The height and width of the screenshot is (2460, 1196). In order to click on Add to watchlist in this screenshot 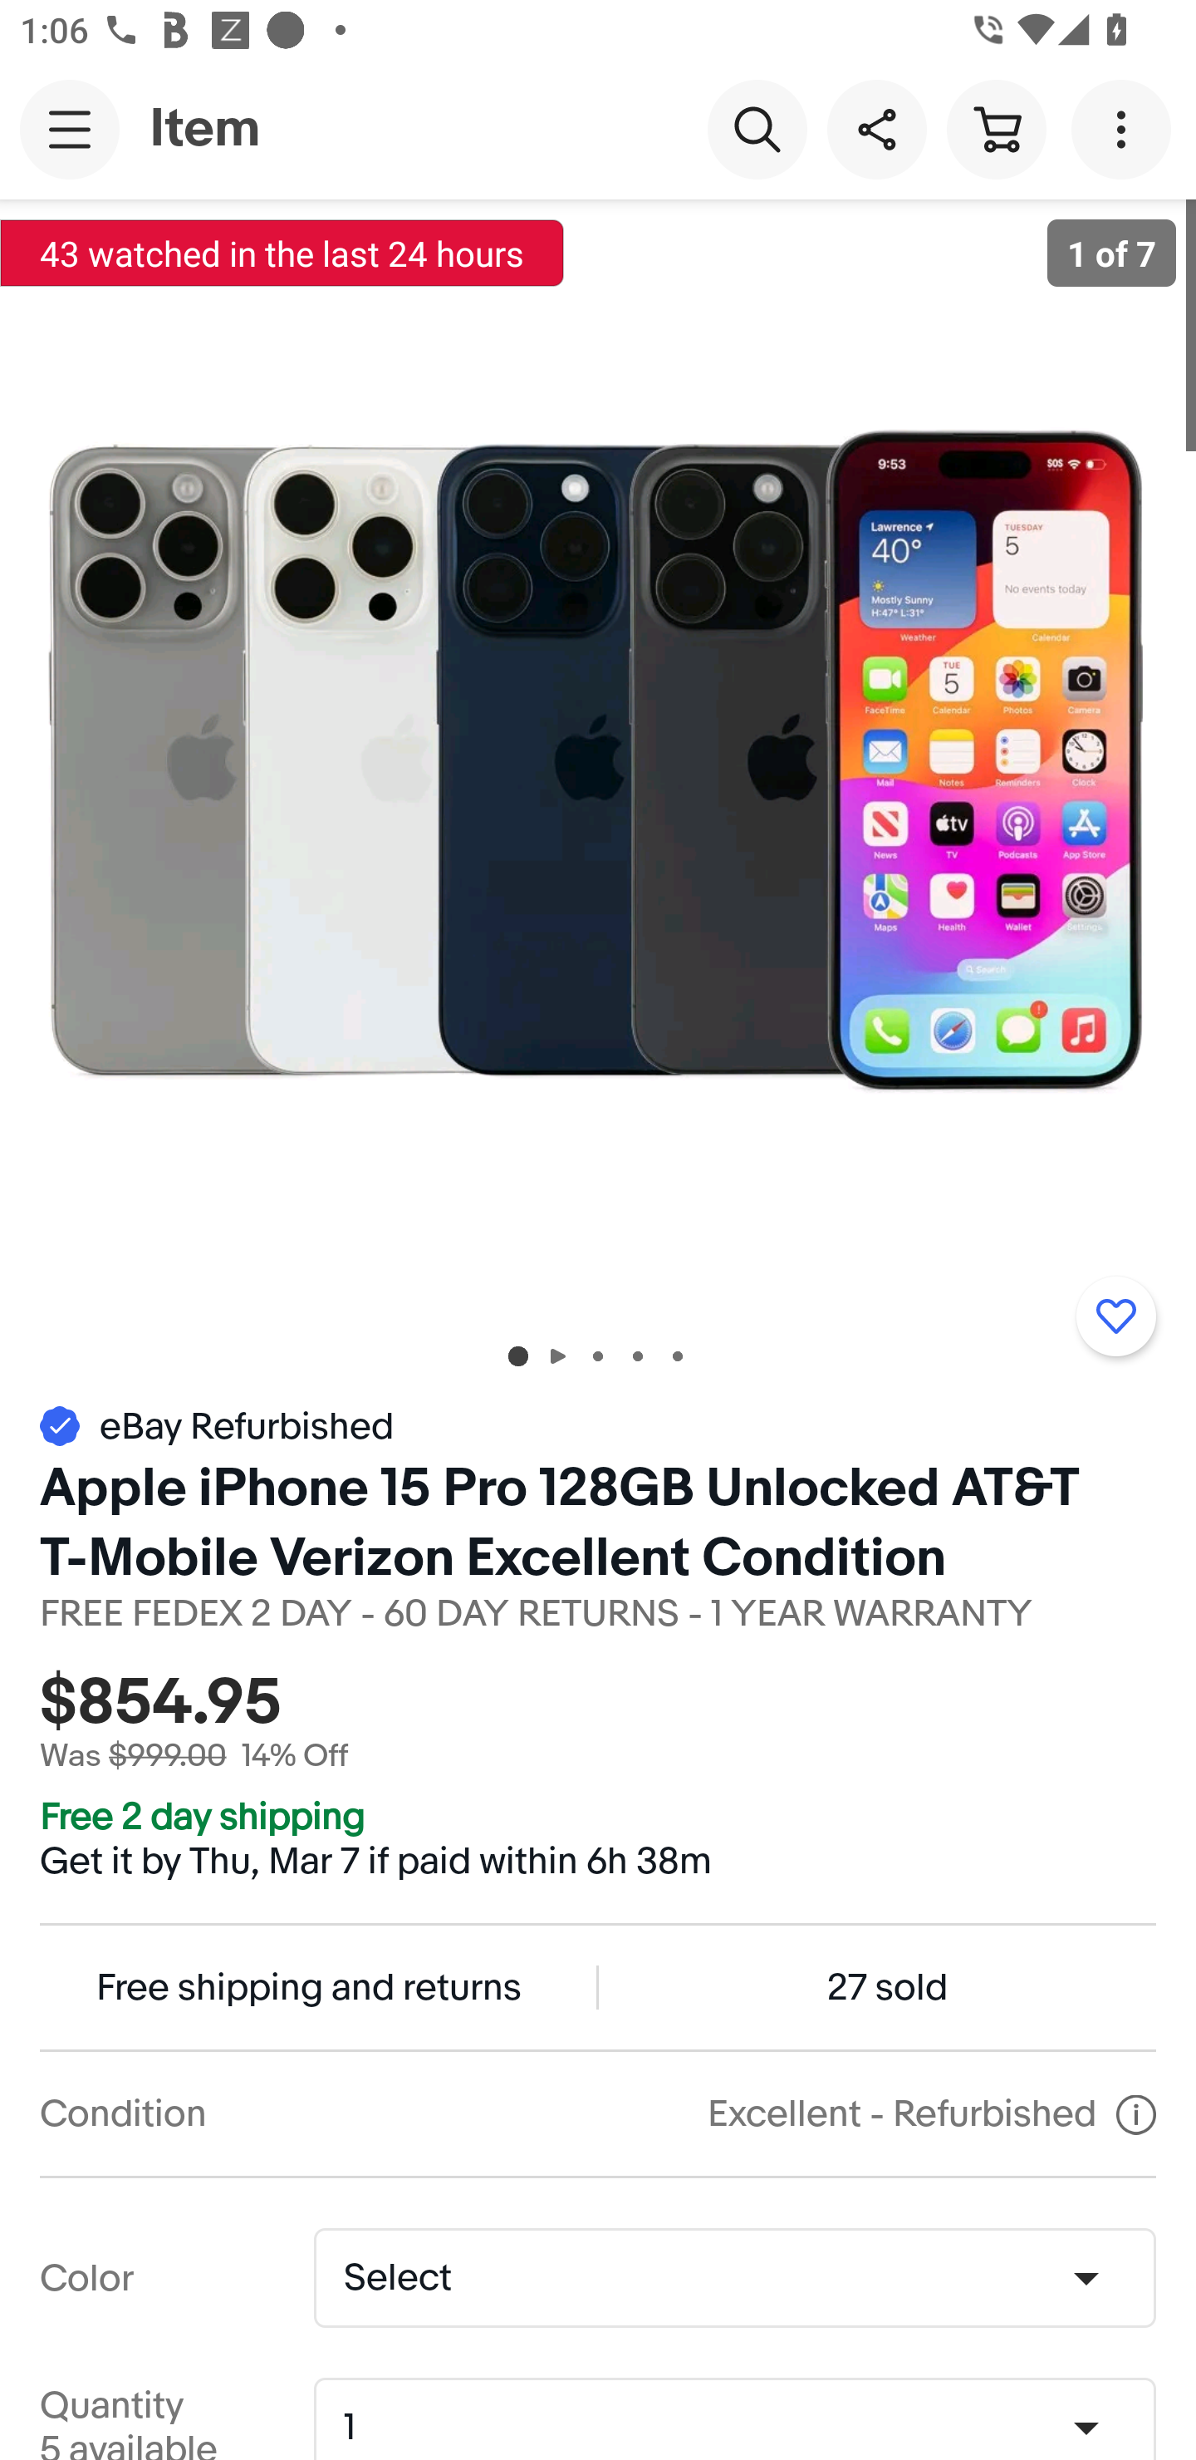, I will do `click(1115, 1316)`.